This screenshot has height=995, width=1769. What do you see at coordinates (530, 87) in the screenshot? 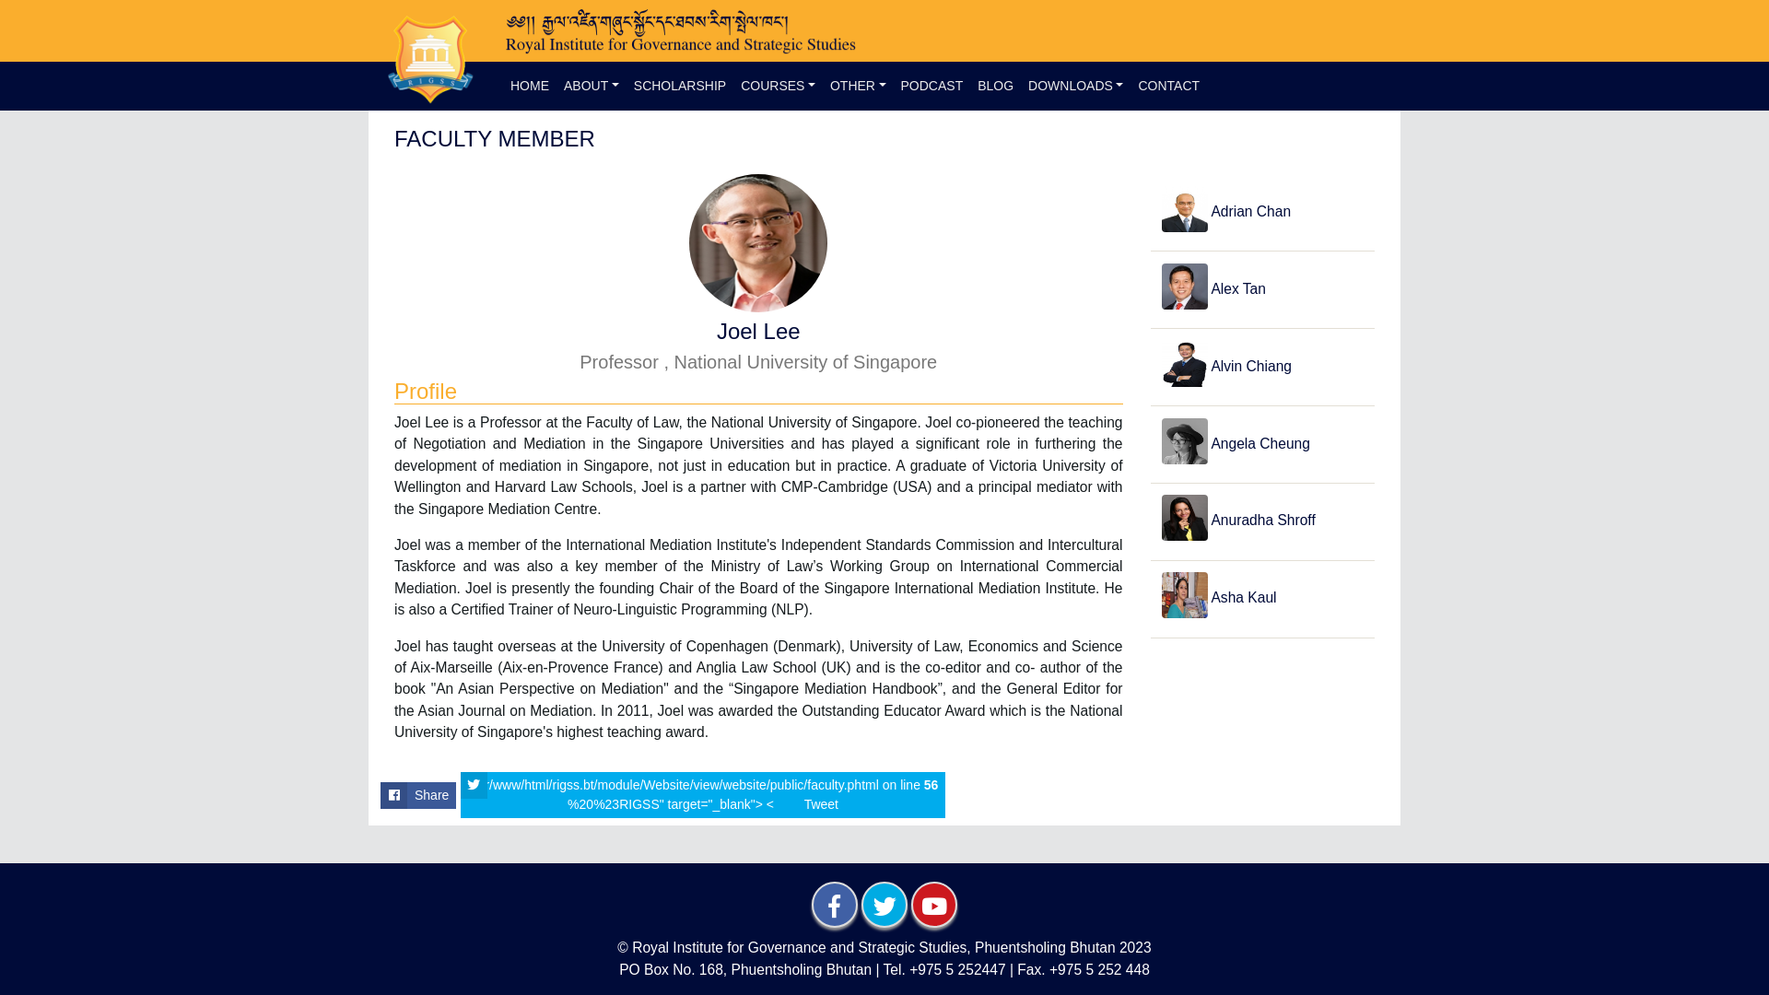
I see `HOME` at bounding box center [530, 87].